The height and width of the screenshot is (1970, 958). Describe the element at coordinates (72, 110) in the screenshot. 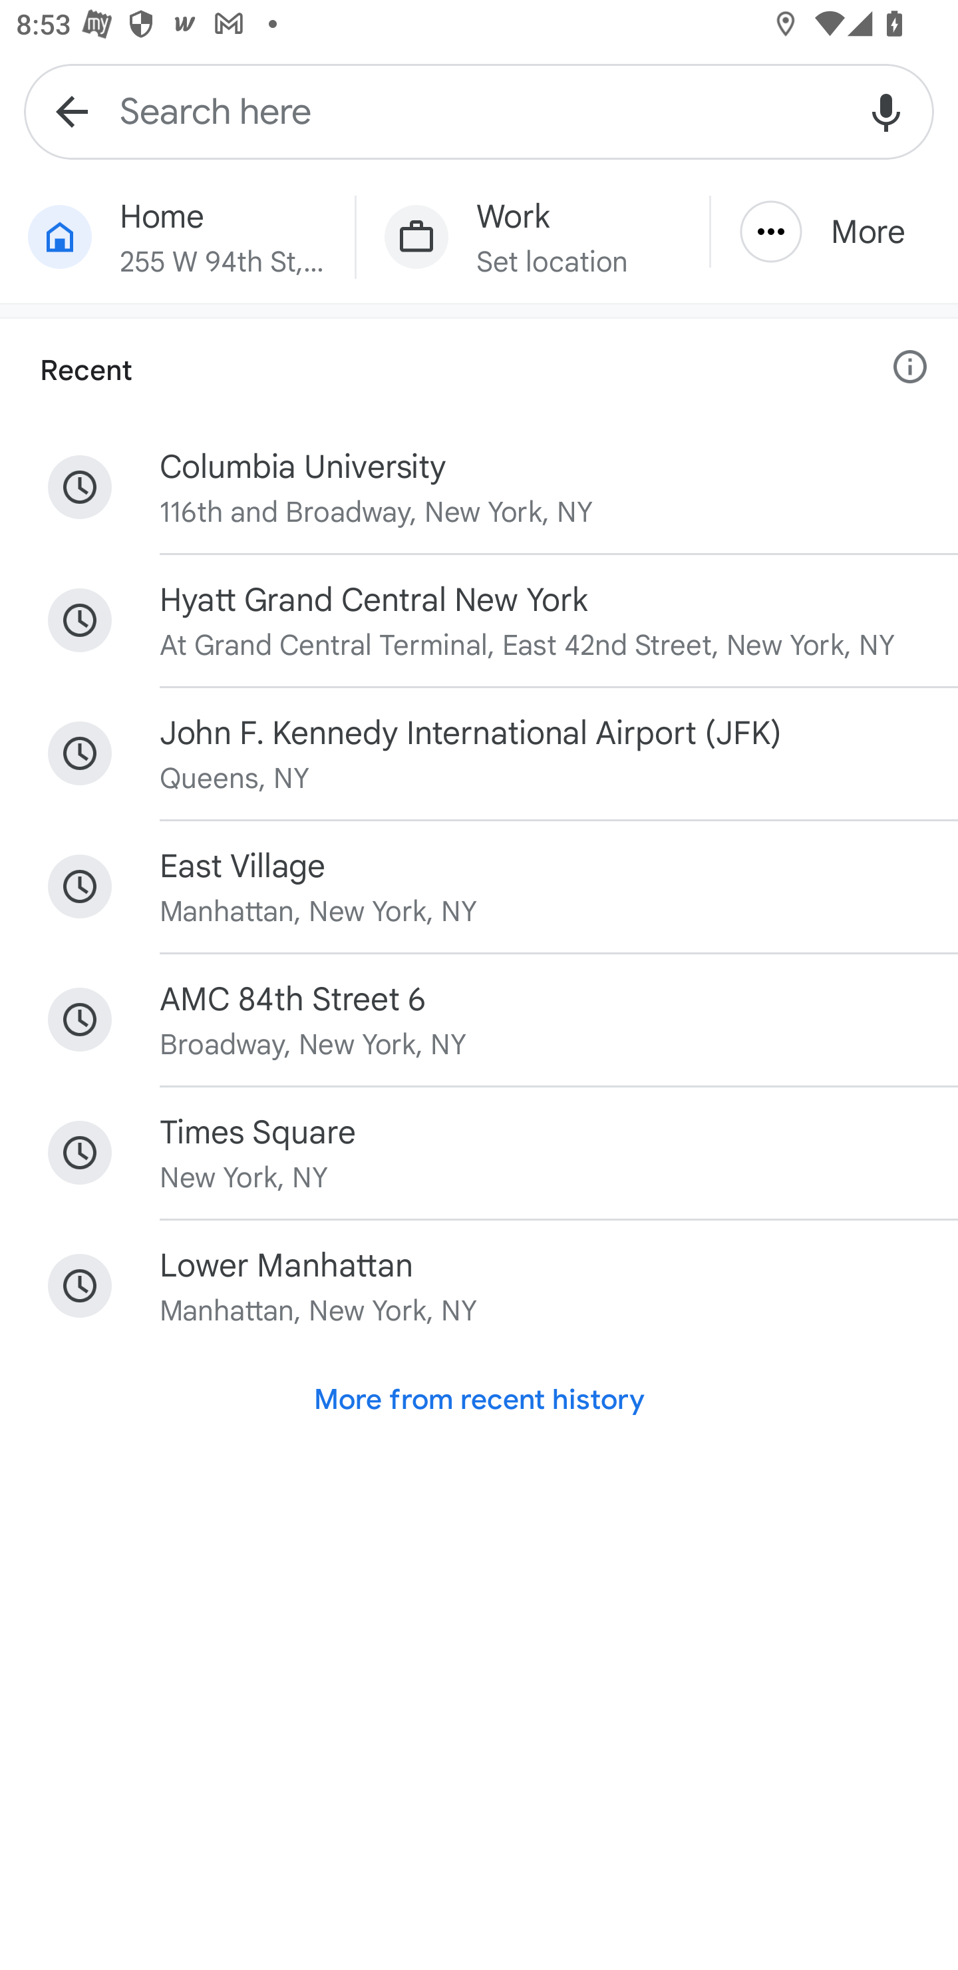

I see `Navigate up` at that location.